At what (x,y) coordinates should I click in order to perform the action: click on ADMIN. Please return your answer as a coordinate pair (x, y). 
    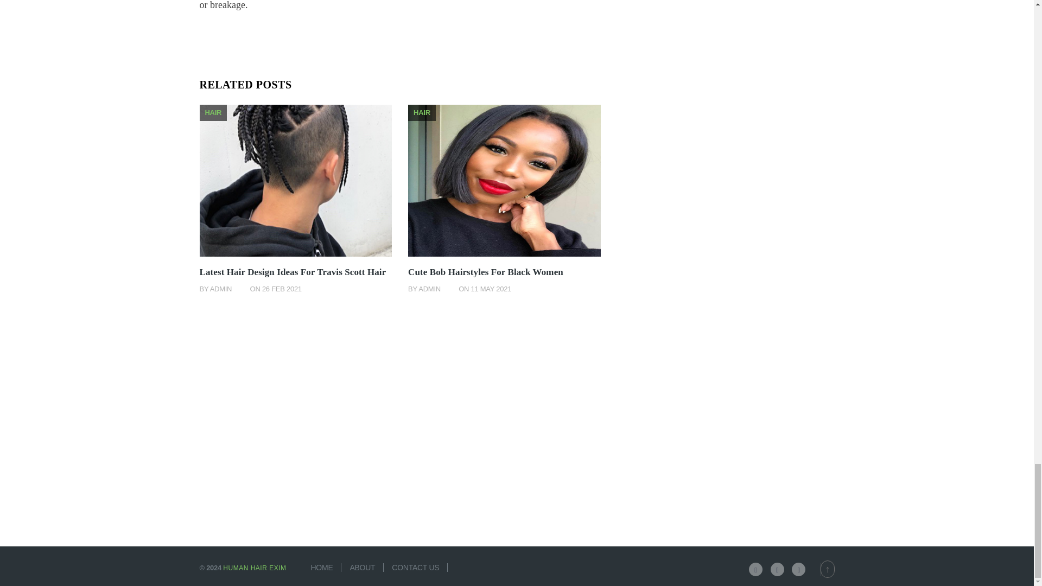
    Looking at the image, I should click on (221, 289).